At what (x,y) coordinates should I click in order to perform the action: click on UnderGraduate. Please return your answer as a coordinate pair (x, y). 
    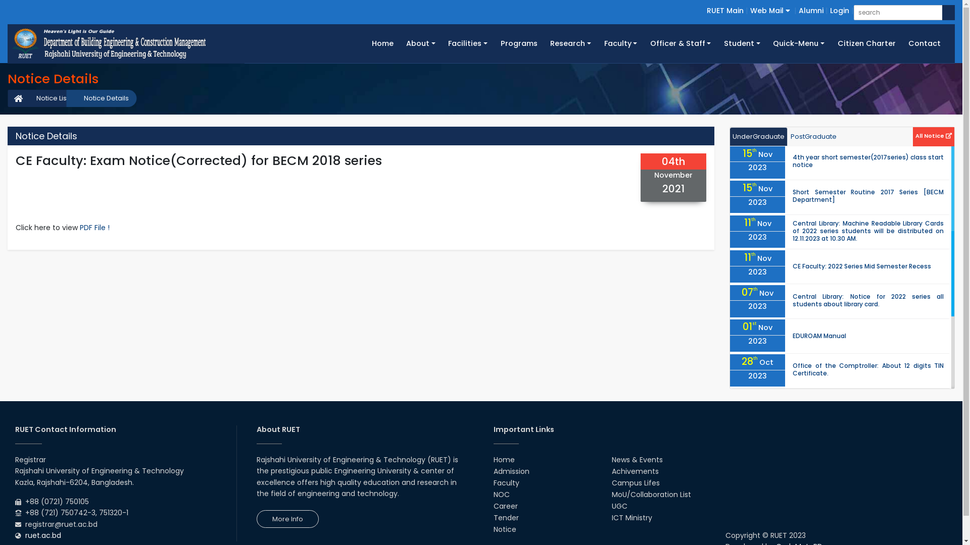
    Looking at the image, I should click on (759, 137).